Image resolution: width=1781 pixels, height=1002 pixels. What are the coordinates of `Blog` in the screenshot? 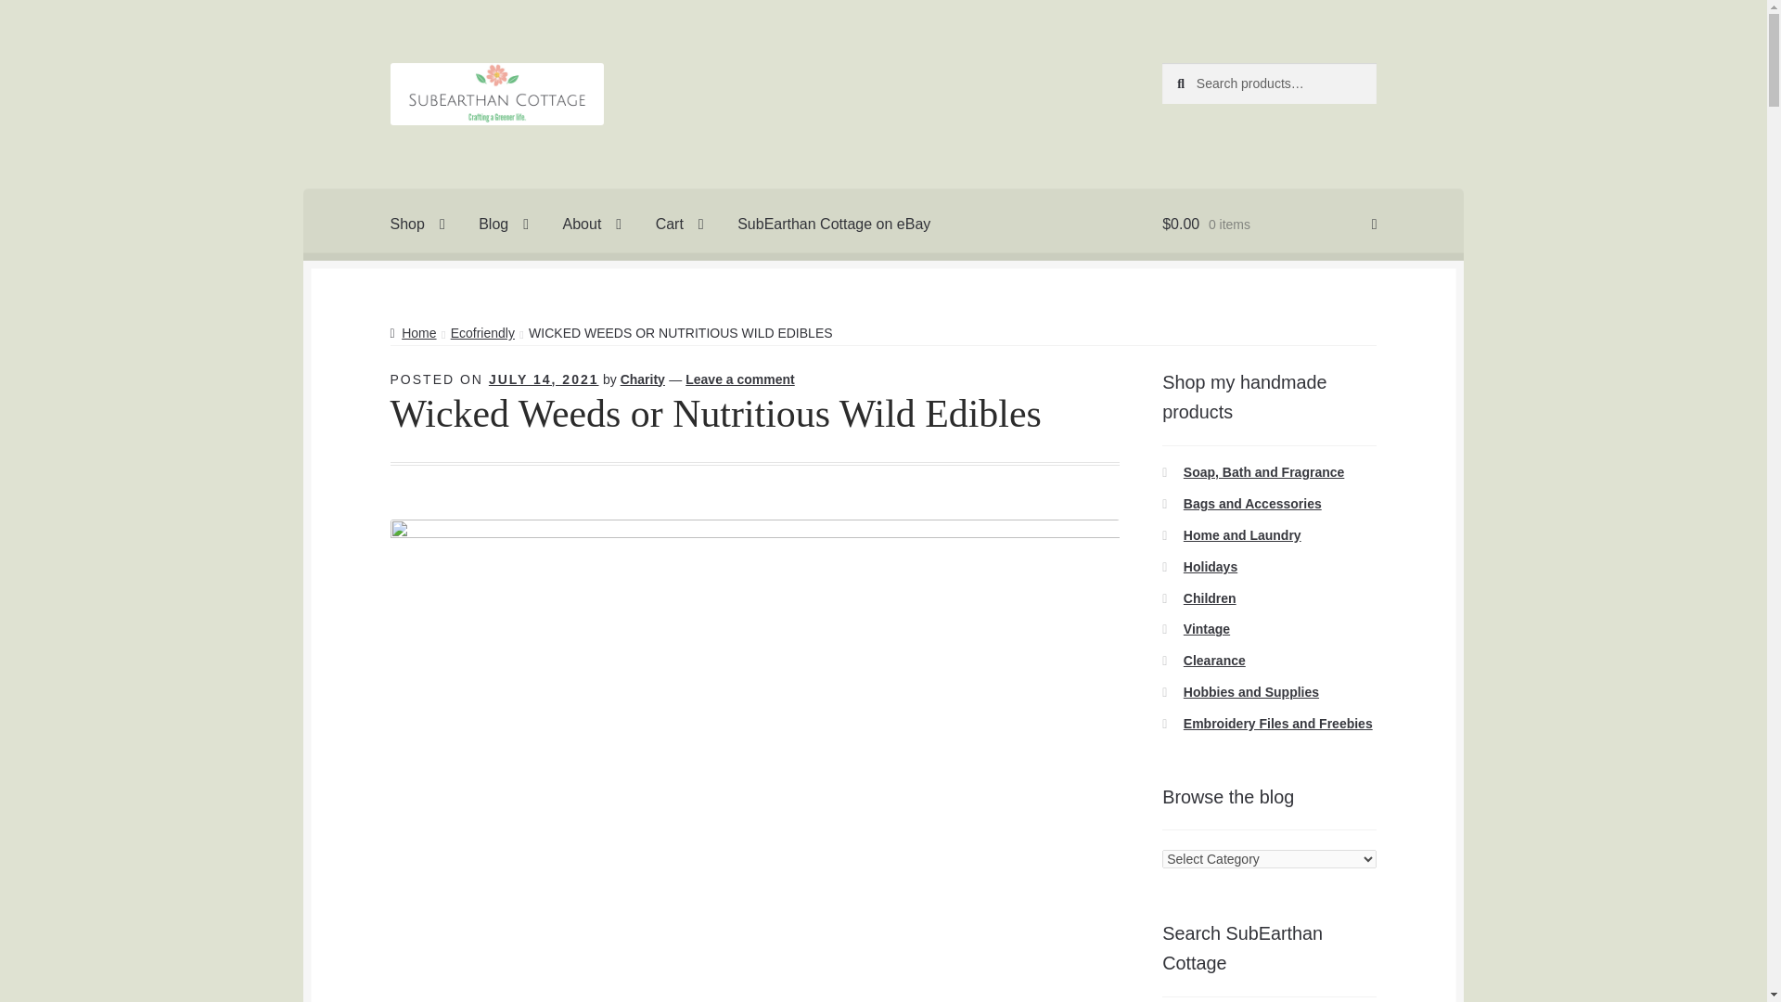 It's located at (503, 225).